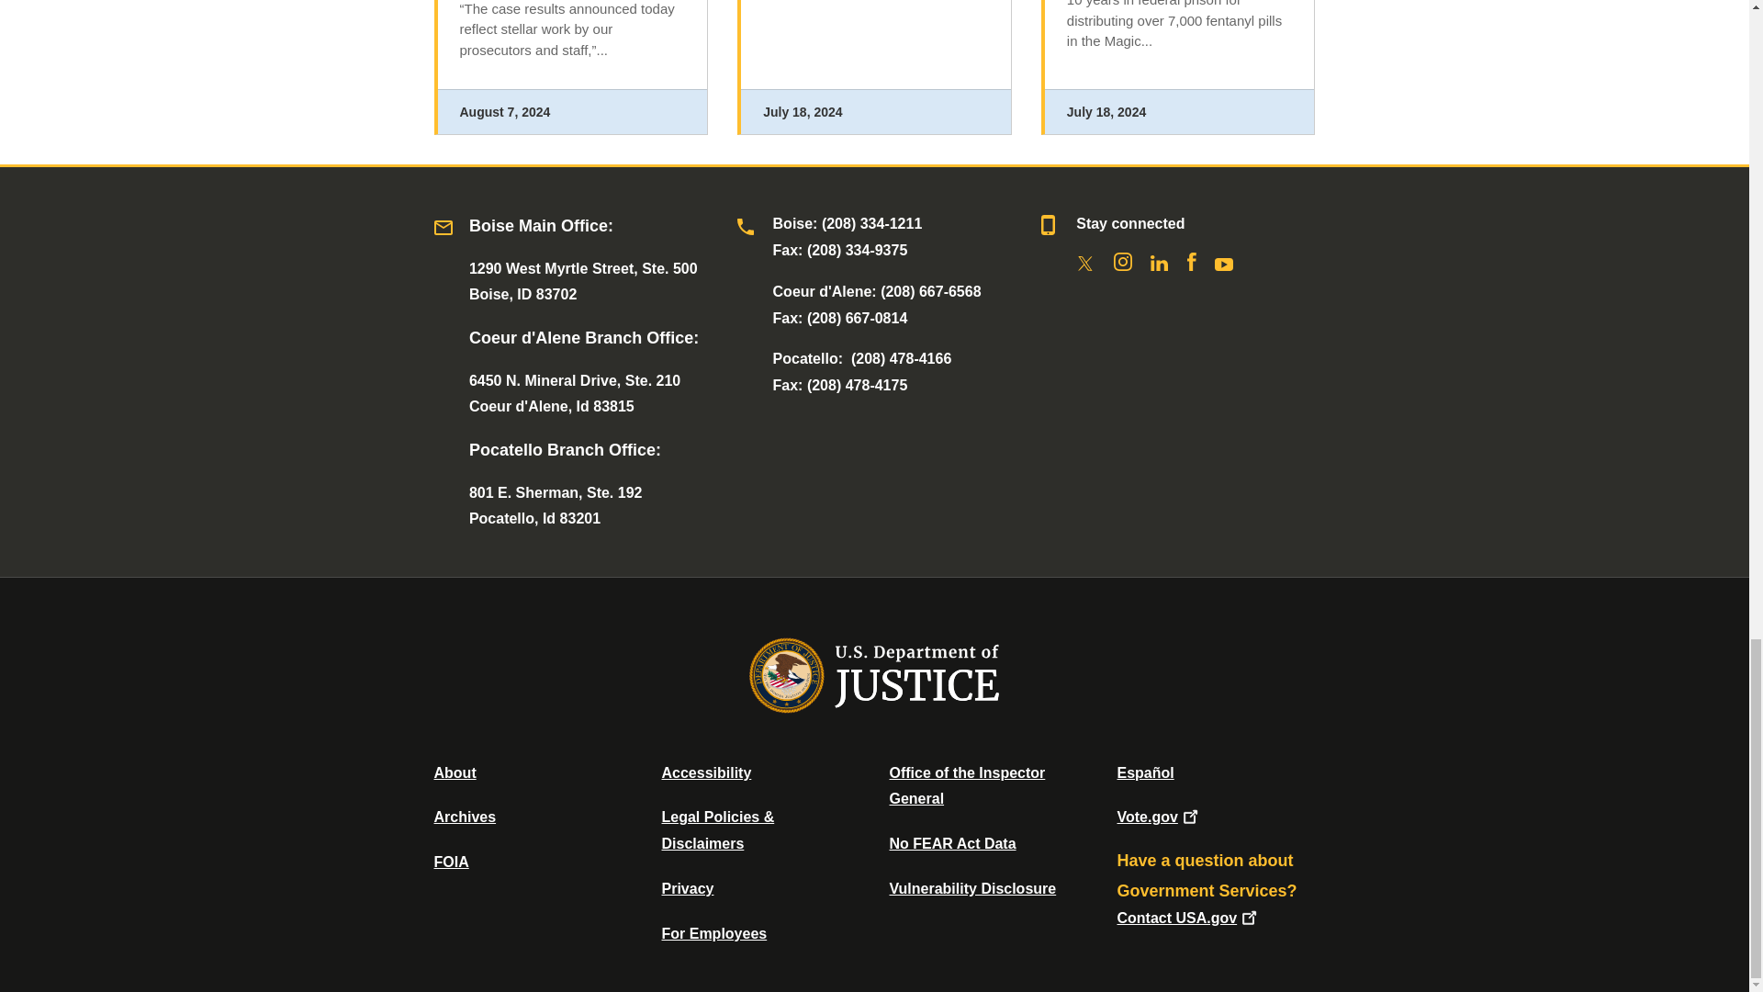 This screenshot has width=1763, height=992. Describe the element at coordinates (714, 933) in the screenshot. I see `For Employees` at that location.